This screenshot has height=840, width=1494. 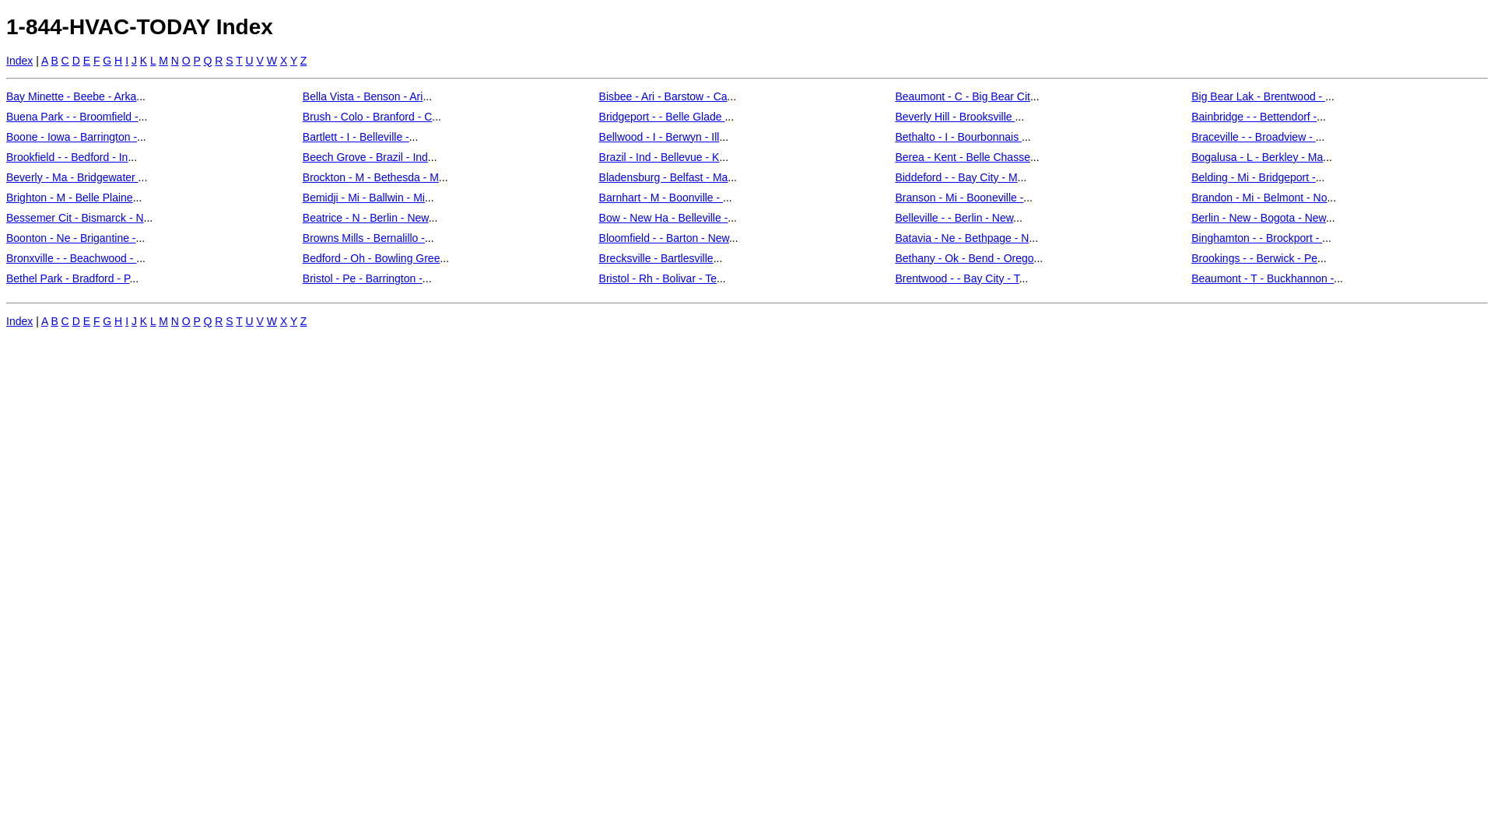 What do you see at coordinates (107, 320) in the screenshot?
I see `G` at bounding box center [107, 320].